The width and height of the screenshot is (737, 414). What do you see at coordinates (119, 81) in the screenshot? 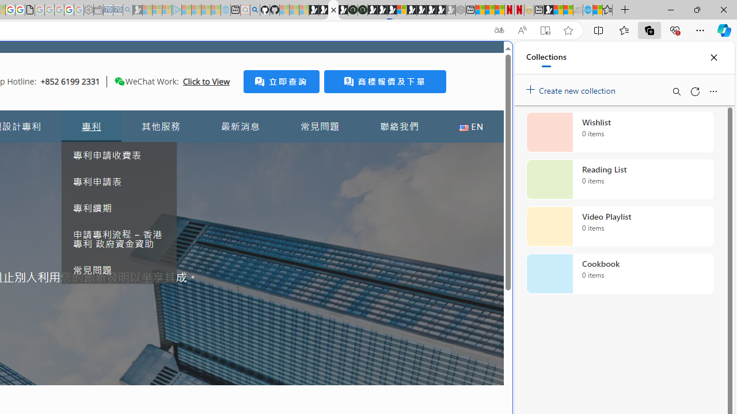
I see `Class: desktop` at bounding box center [119, 81].